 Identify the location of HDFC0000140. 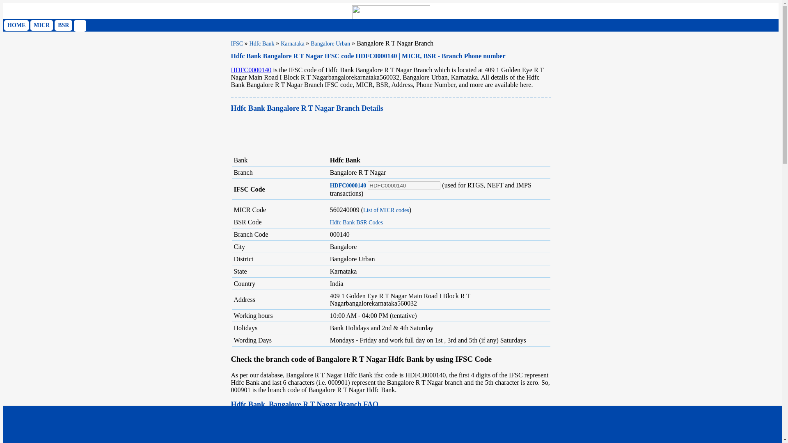
(348, 185).